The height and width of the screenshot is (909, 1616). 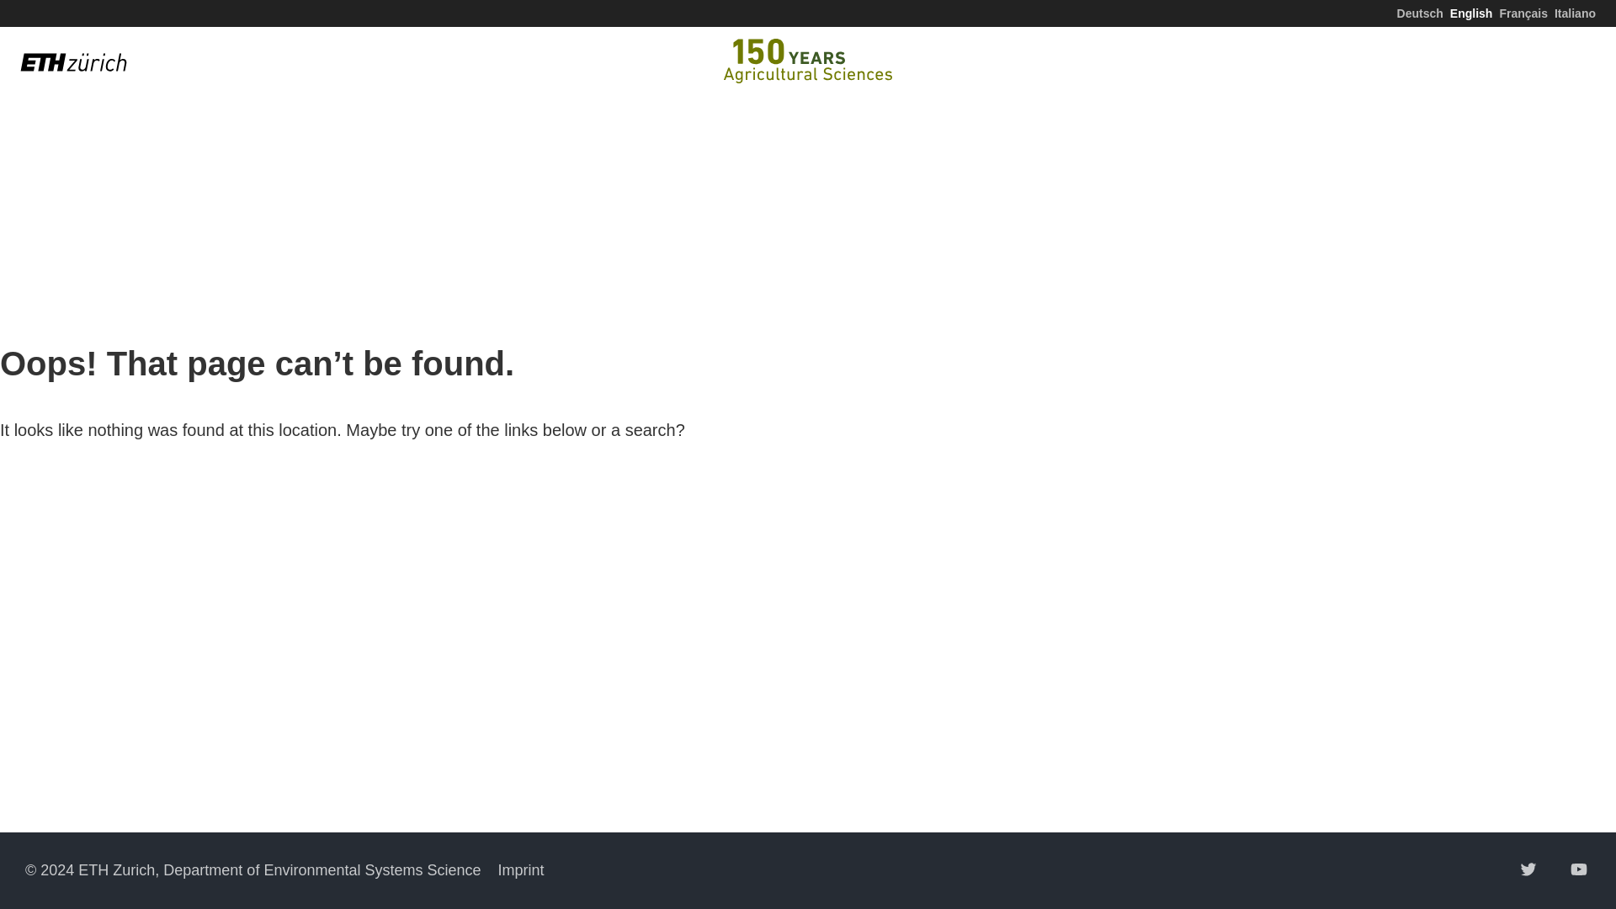 What do you see at coordinates (808, 61) in the screenshot?
I see `Artboard Copy 2` at bounding box center [808, 61].